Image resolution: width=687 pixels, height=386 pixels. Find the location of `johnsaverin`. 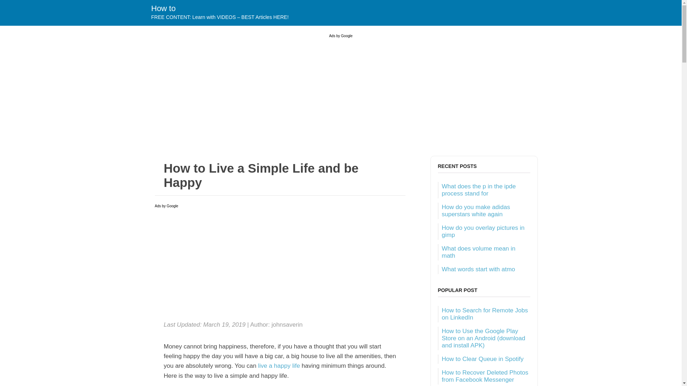

johnsaverin is located at coordinates (287, 325).